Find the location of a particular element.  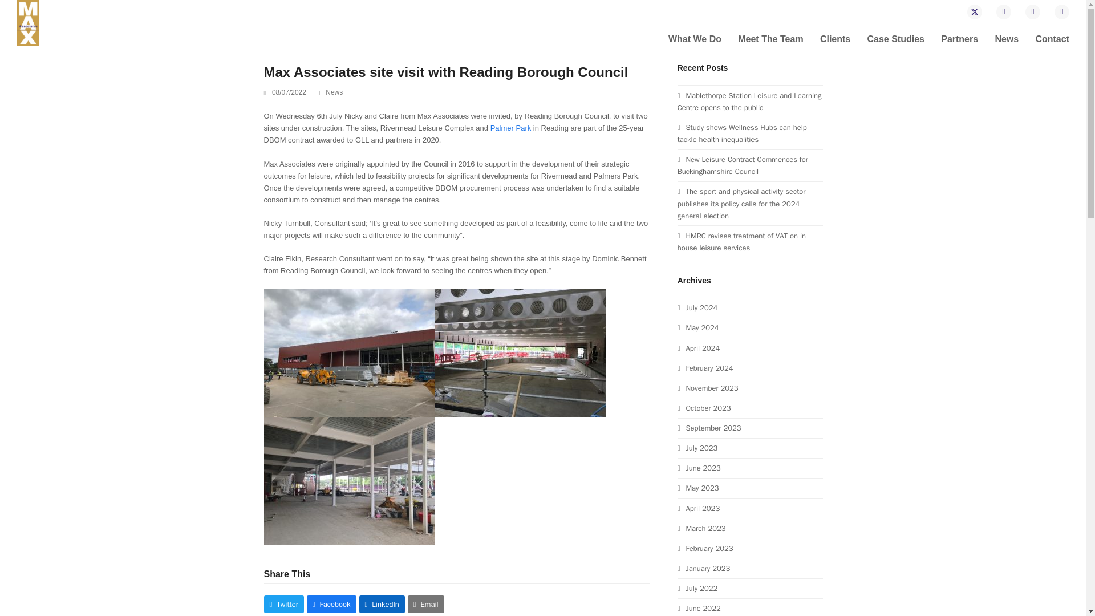

February 2024 is located at coordinates (705, 368).